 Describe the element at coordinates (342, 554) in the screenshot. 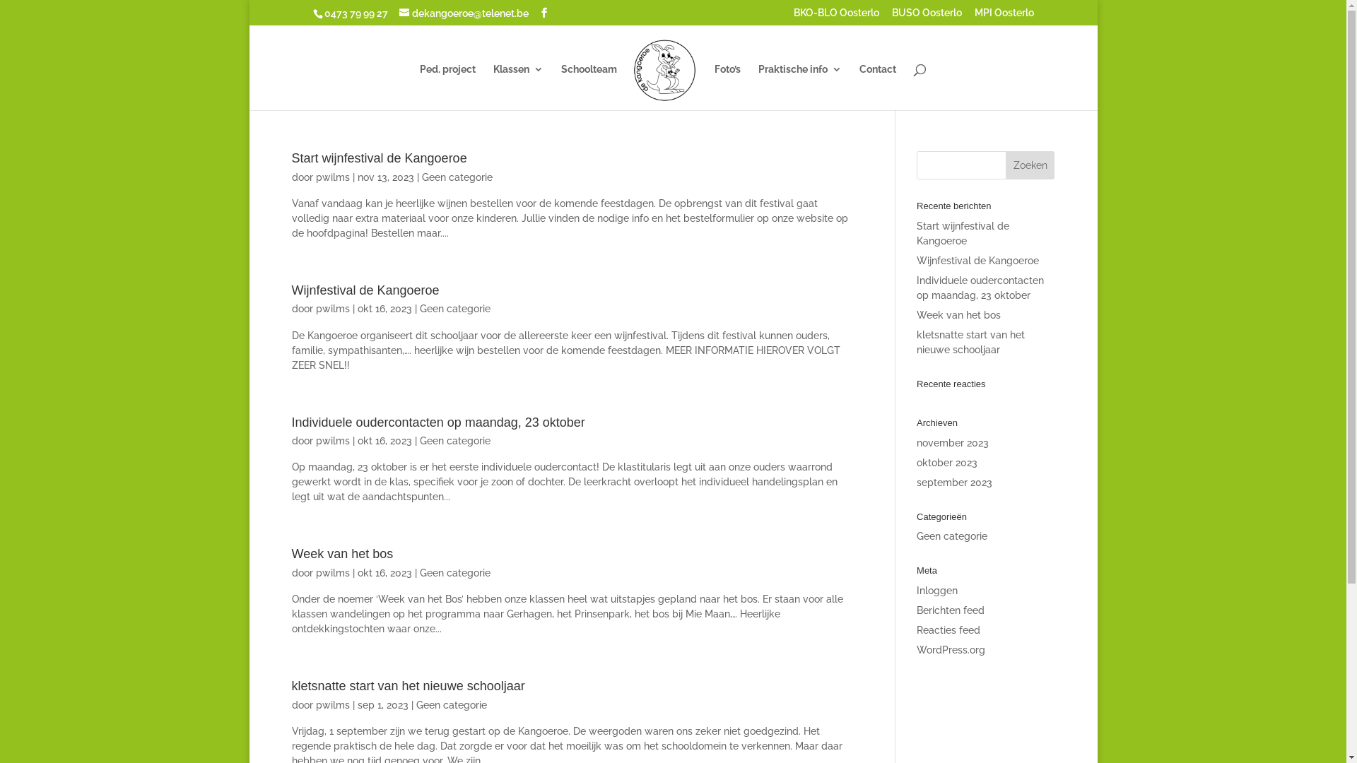

I see `Week van het bos` at that location.